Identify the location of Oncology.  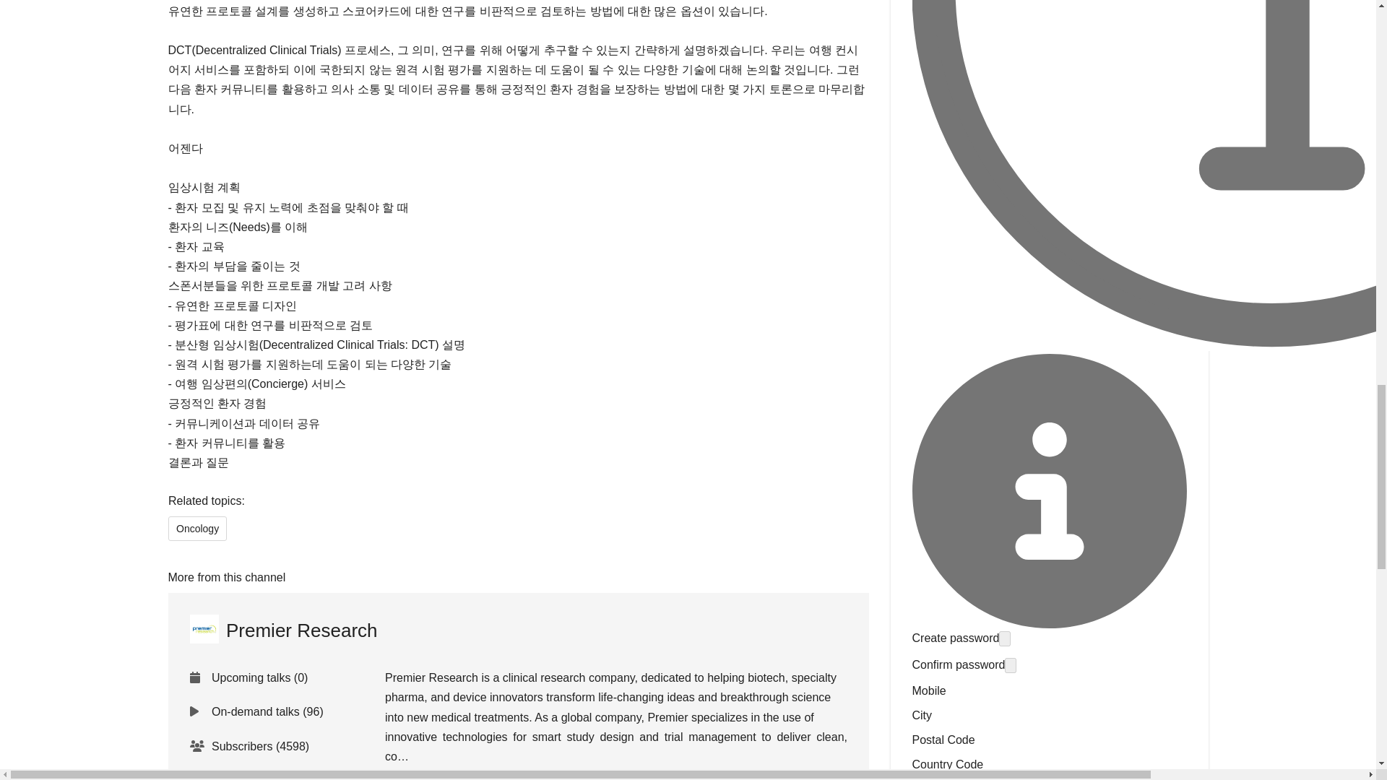
(196, 529).